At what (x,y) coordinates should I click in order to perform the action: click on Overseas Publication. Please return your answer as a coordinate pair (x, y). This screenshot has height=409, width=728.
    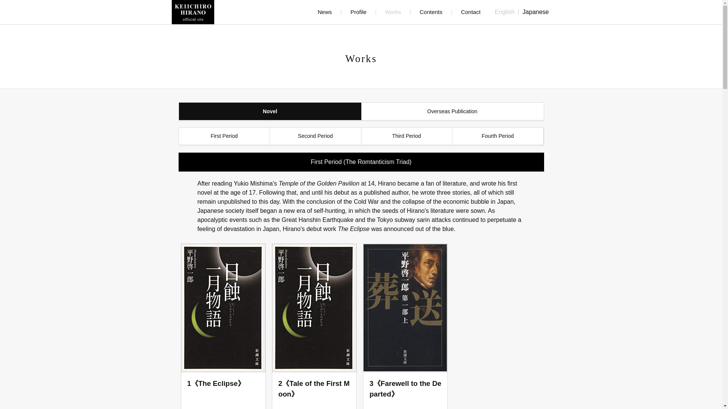
    Looking at the image, I should click on (452, 111).